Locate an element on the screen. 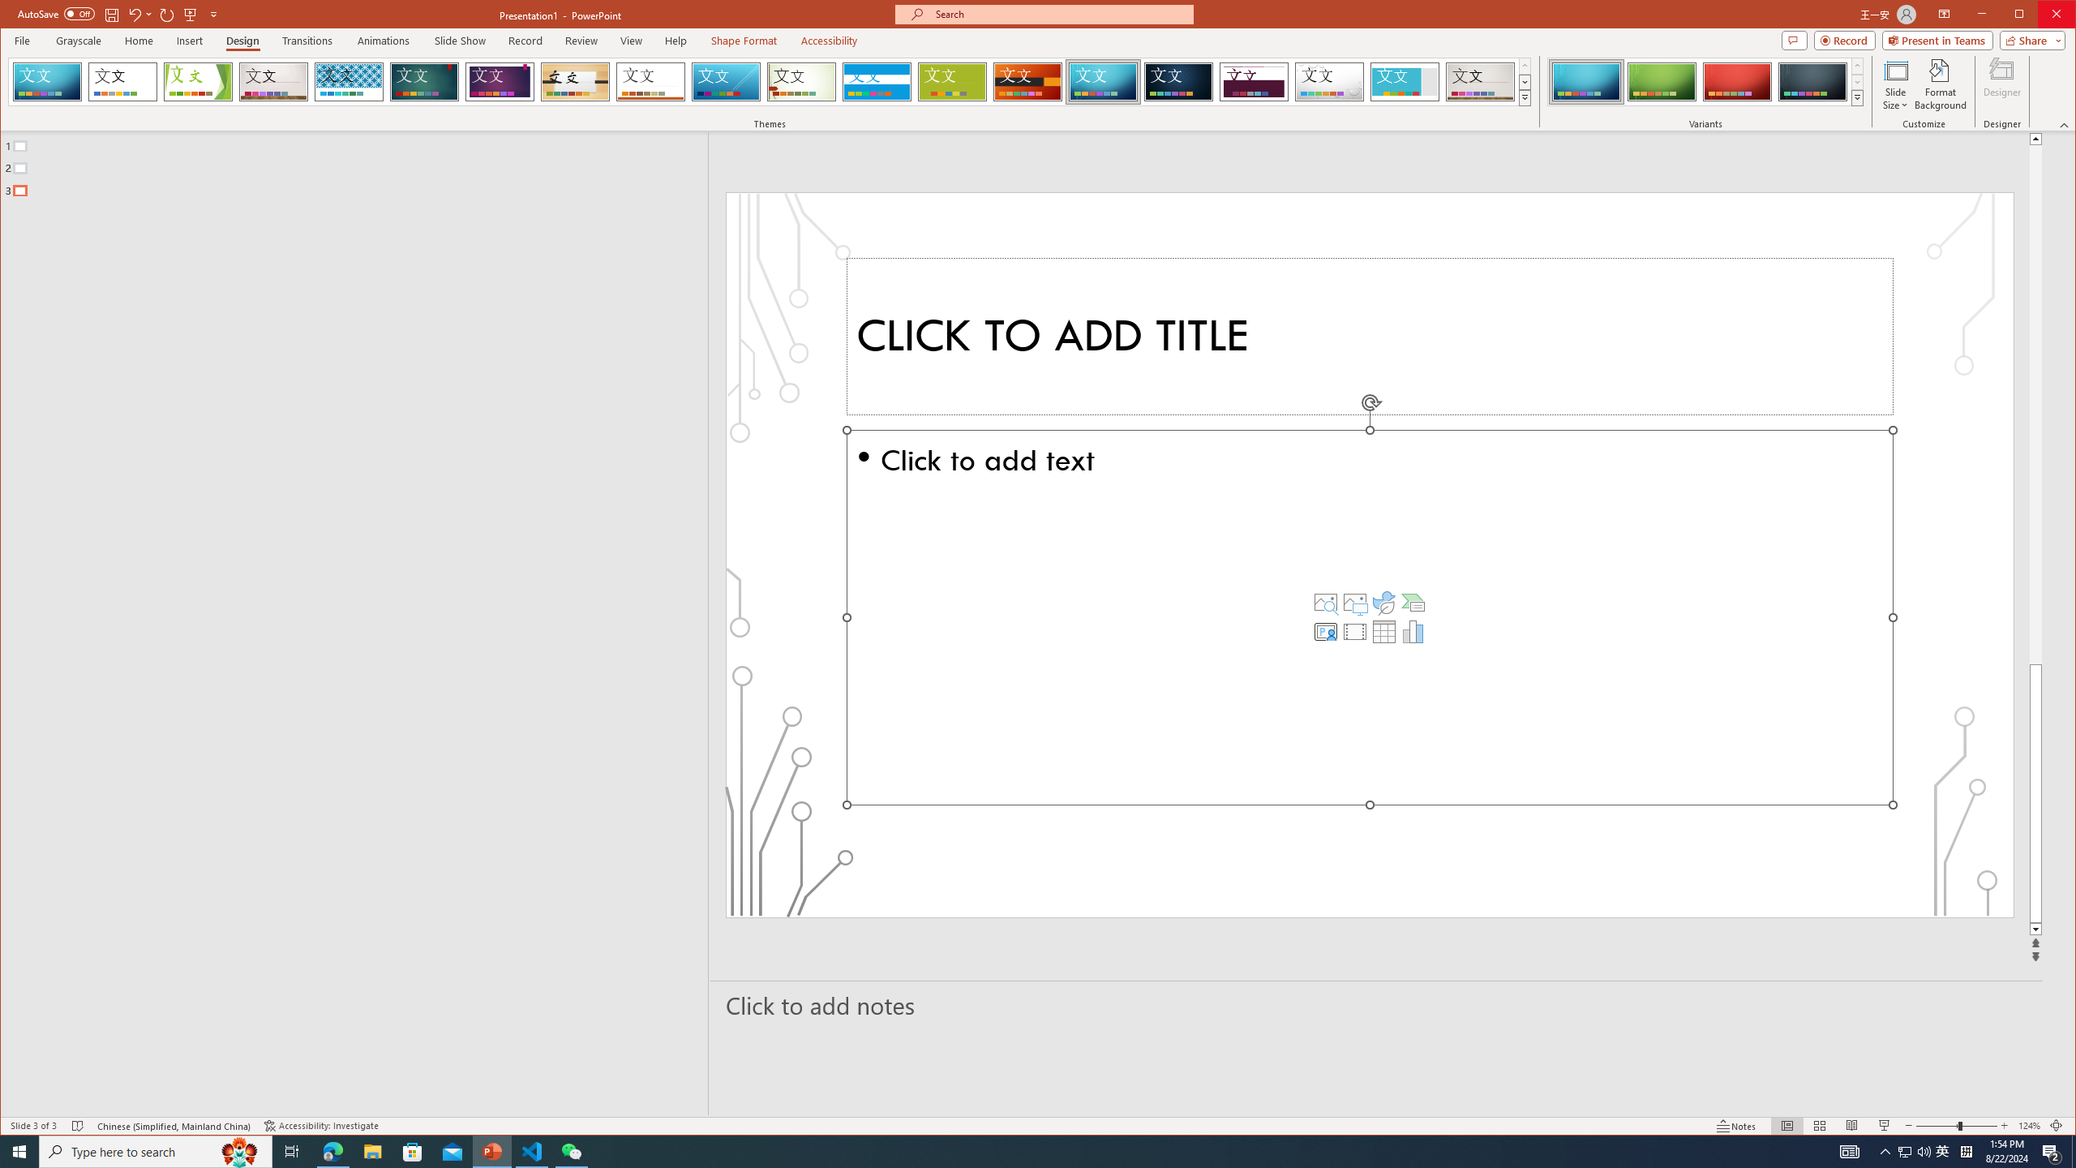  Notes  is located at coordinates (1736, 1126).